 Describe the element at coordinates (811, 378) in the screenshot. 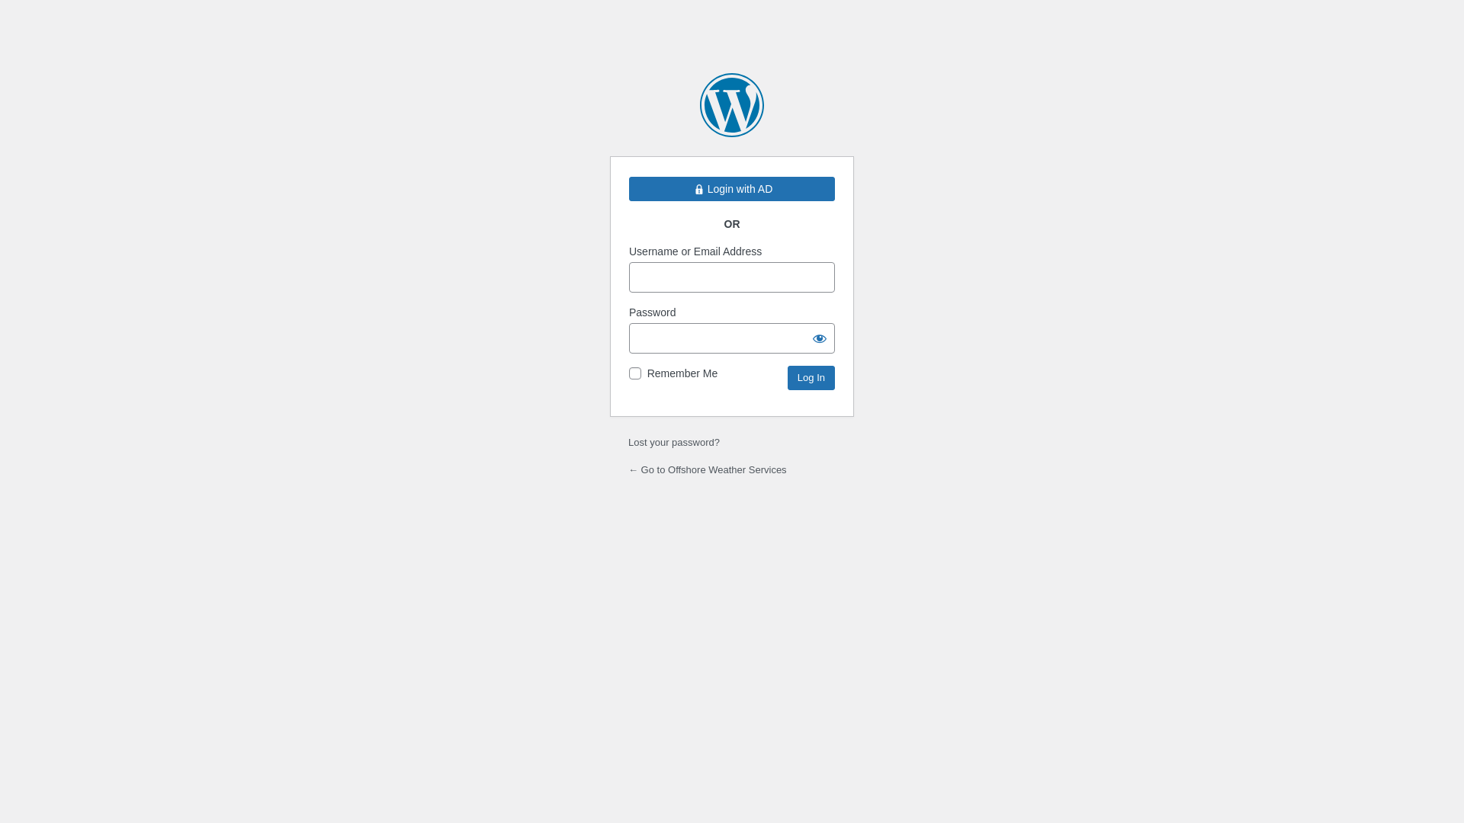

I see `Log In` at that location.